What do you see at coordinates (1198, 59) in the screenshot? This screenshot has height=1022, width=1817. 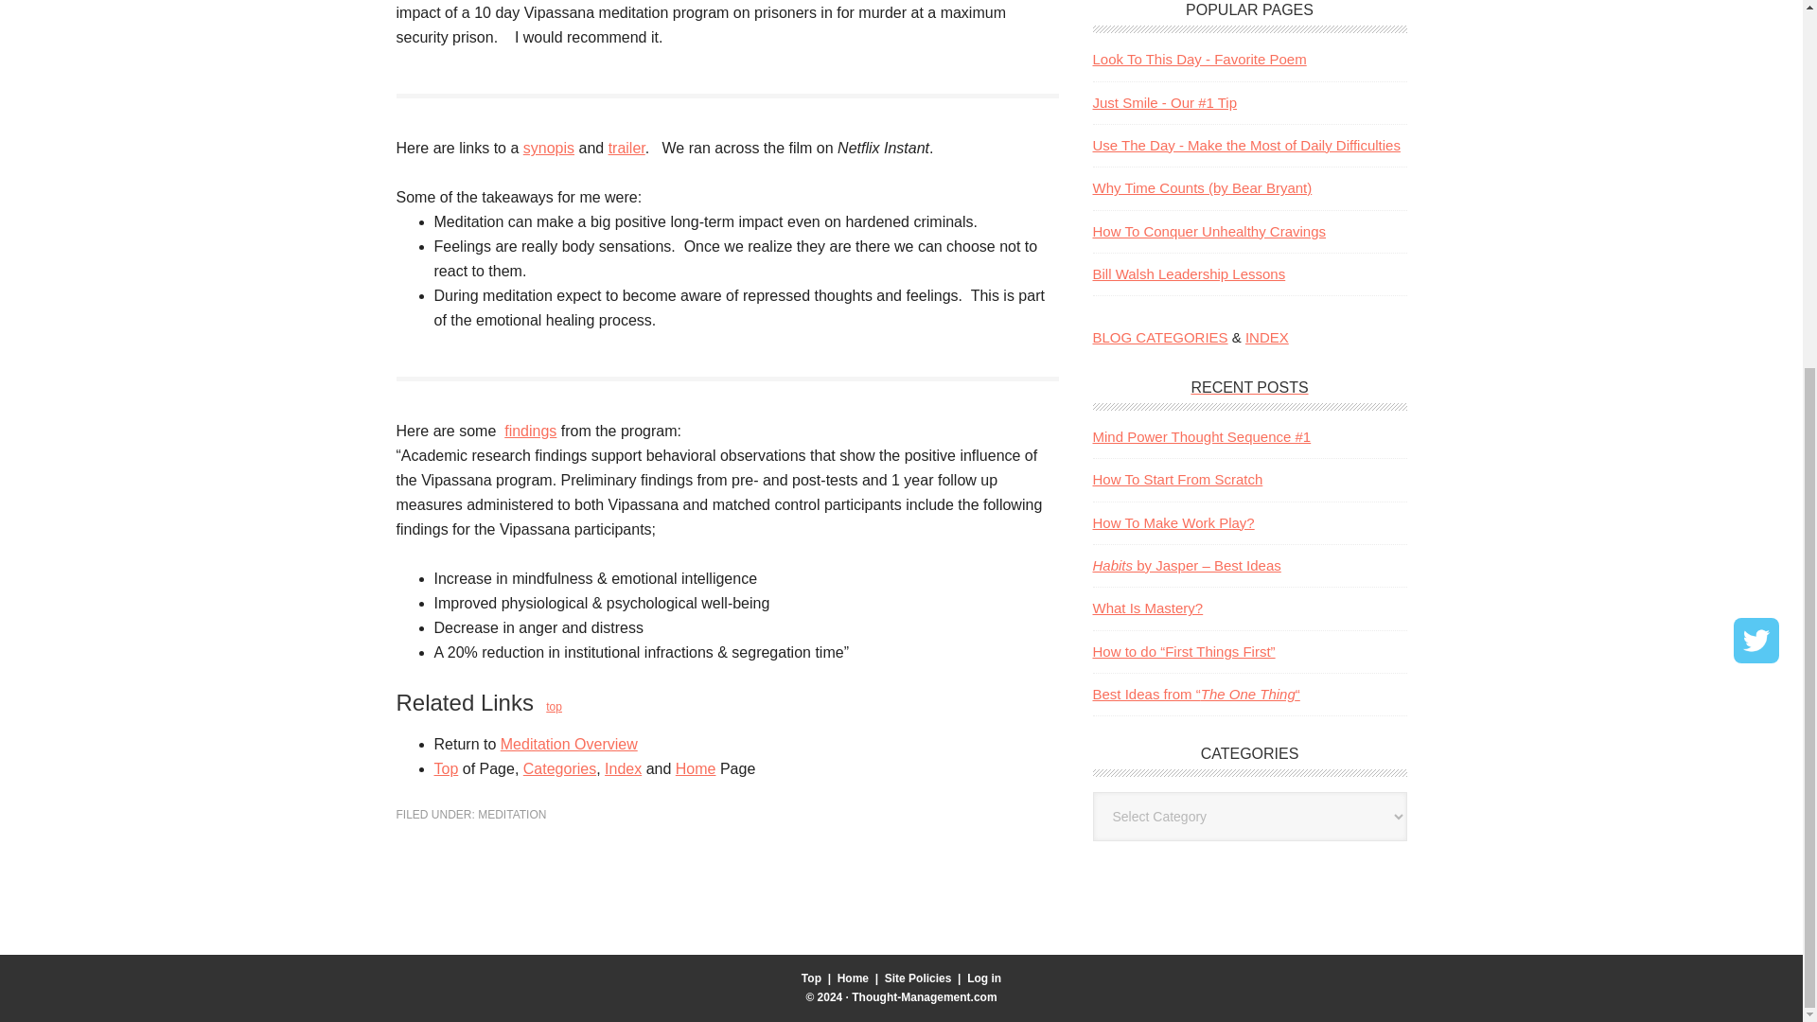 I see `Look To This Day - Favorite Poem` at bounding box center [1198, 59].